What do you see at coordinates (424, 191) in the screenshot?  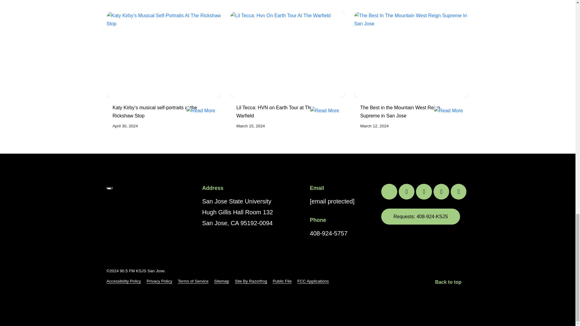 I see `Instagram` at bounding box center [424, 191].